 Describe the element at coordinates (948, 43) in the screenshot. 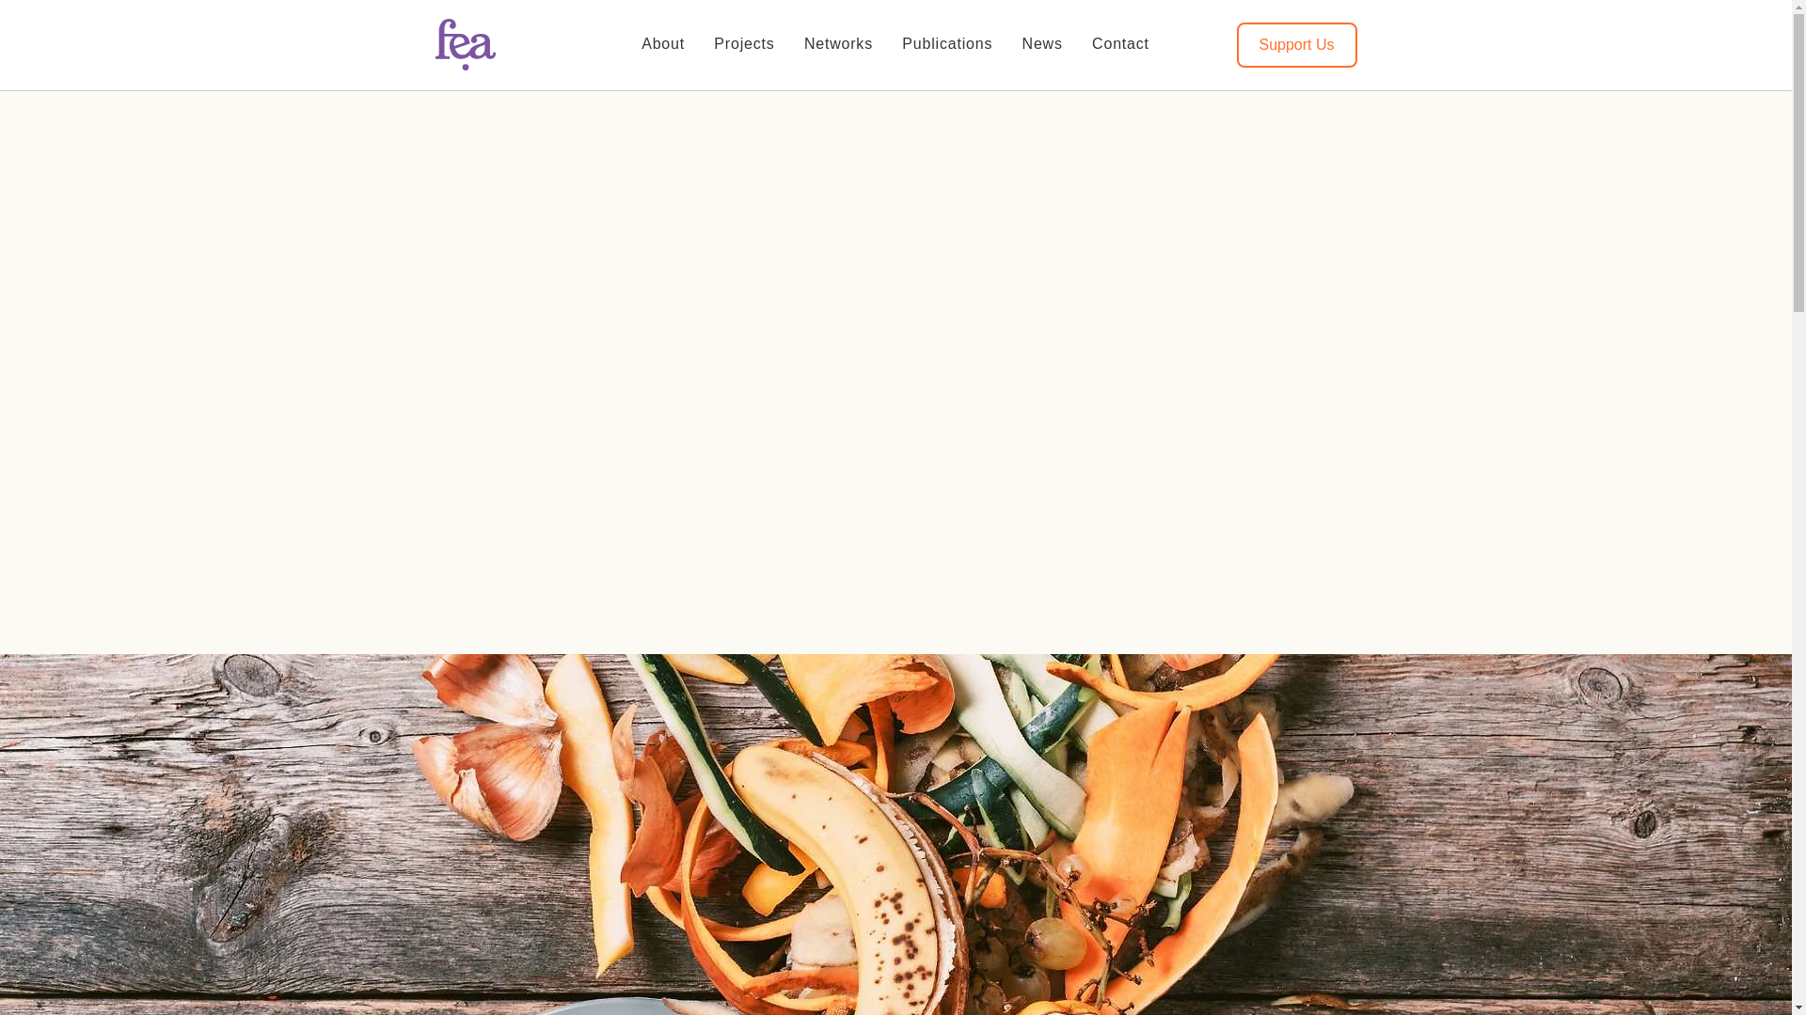

I see `Publications` at that location.